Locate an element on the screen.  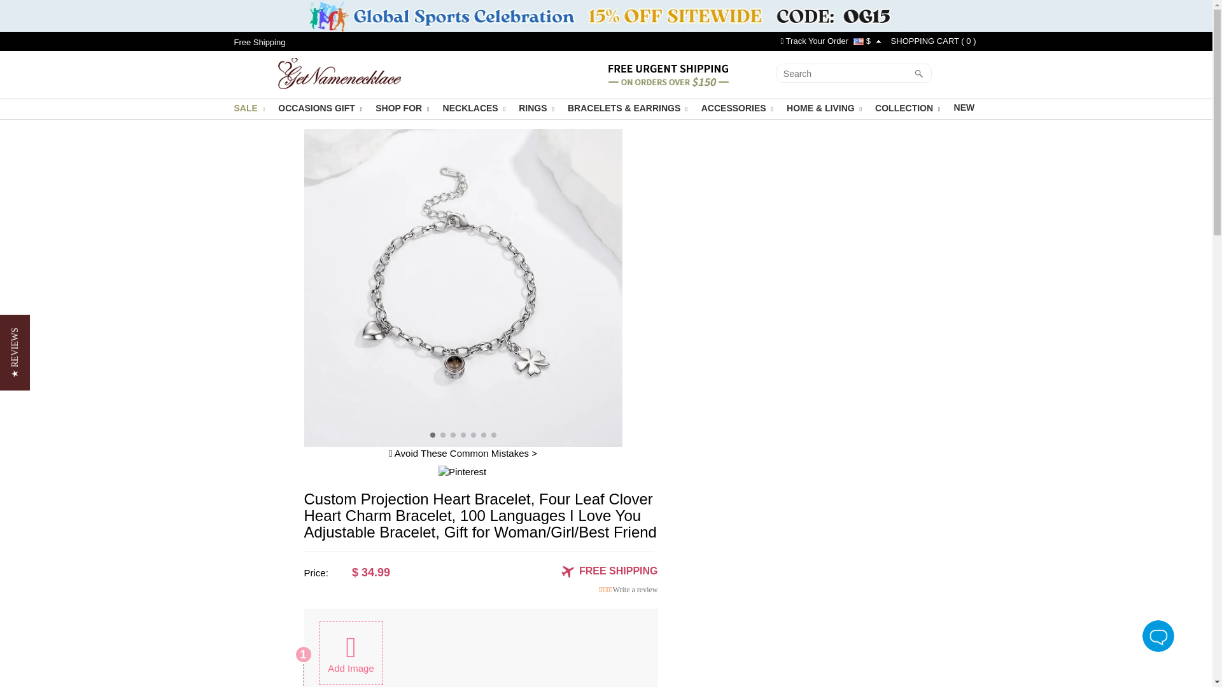
name necklace,nameplate necklaces is located at coordinates (339, 71).